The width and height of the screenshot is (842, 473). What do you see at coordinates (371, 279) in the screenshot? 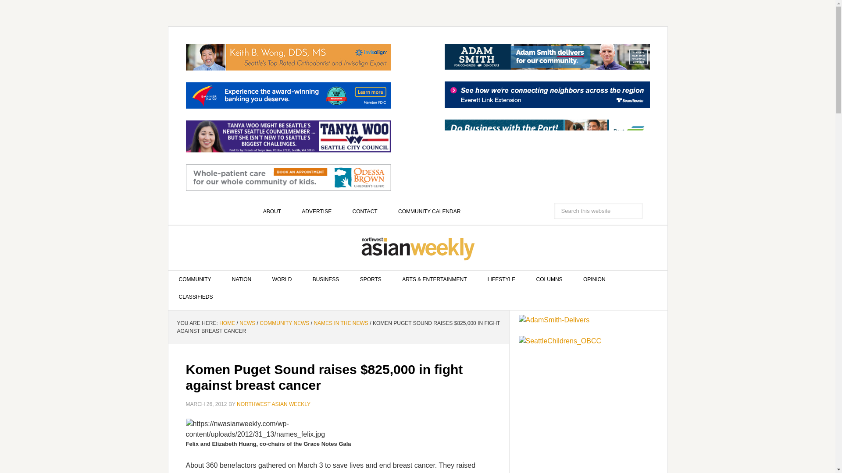
I see `SPORTS` at bounding box center [371, 279].